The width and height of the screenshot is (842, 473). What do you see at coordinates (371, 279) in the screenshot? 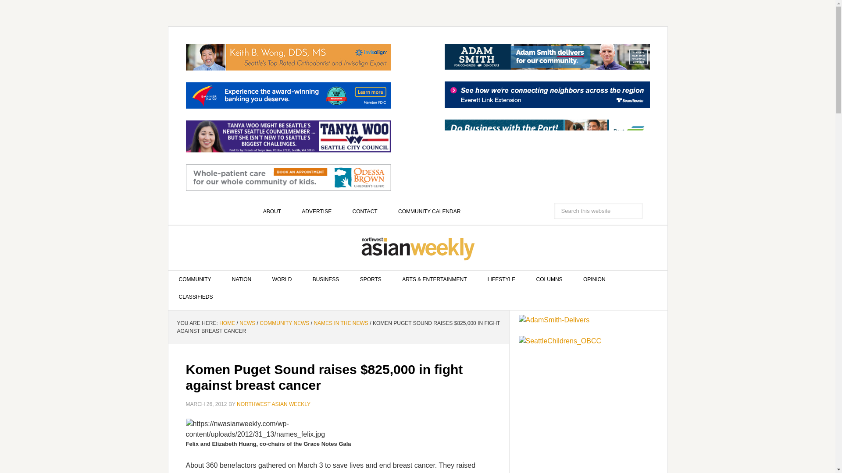
I see `SPORTS` at bounding box center [371, 279].